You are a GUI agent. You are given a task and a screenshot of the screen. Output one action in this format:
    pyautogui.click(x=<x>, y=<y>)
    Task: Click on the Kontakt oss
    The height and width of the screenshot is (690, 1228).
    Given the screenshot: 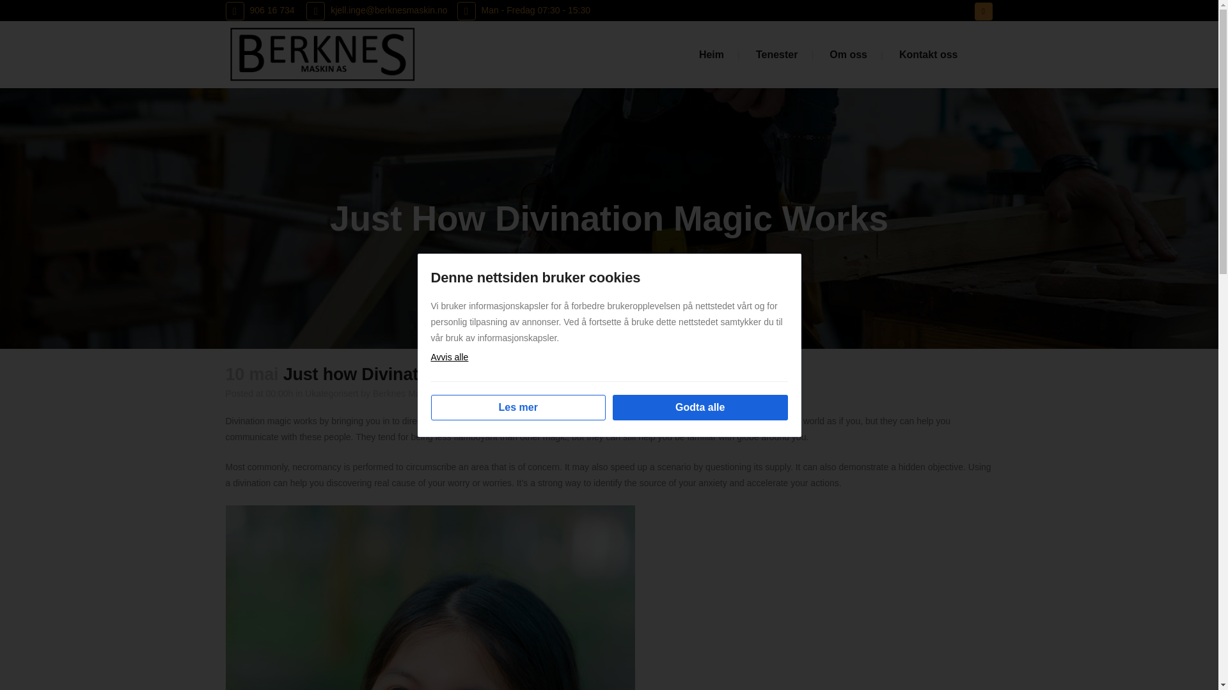 What is the action you would take?
    pyautogui.click(x=928, y=55)
    